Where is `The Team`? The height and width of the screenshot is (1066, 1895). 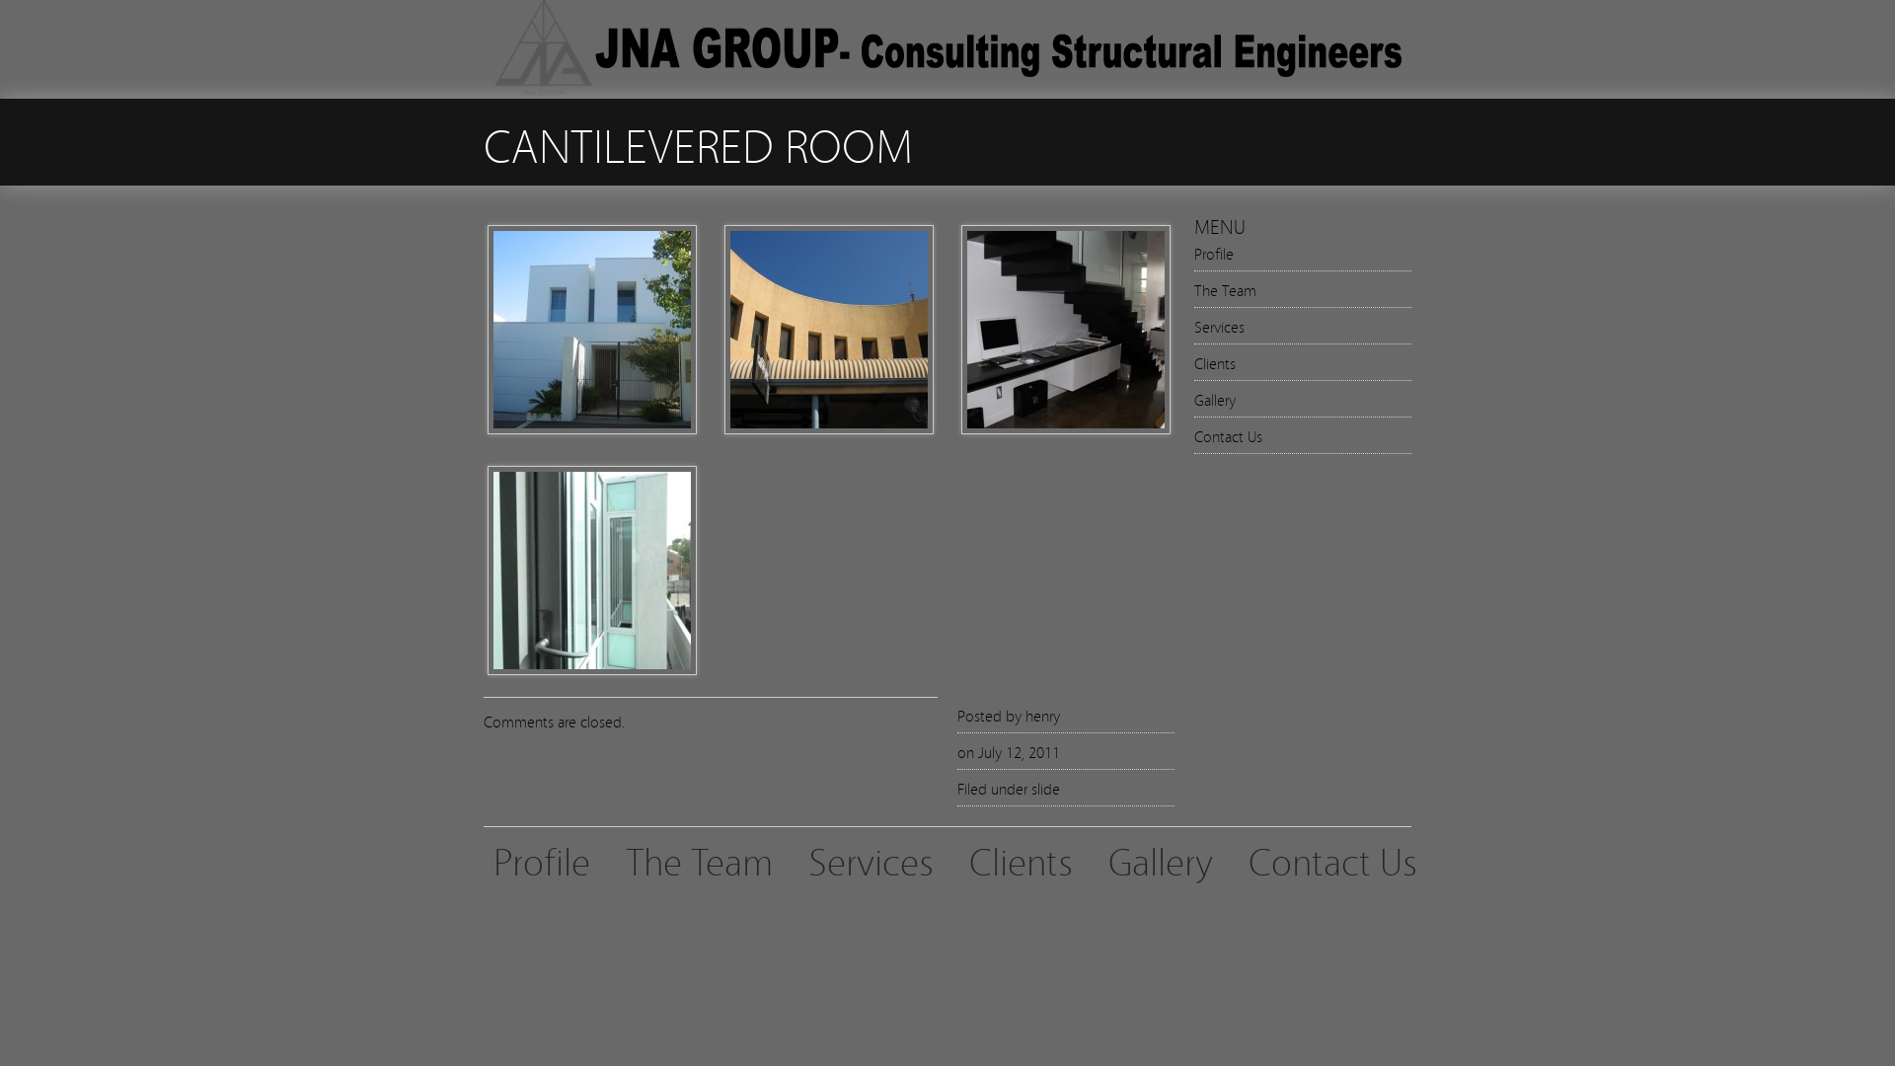
The Team is located at coordinates (1226, 289).